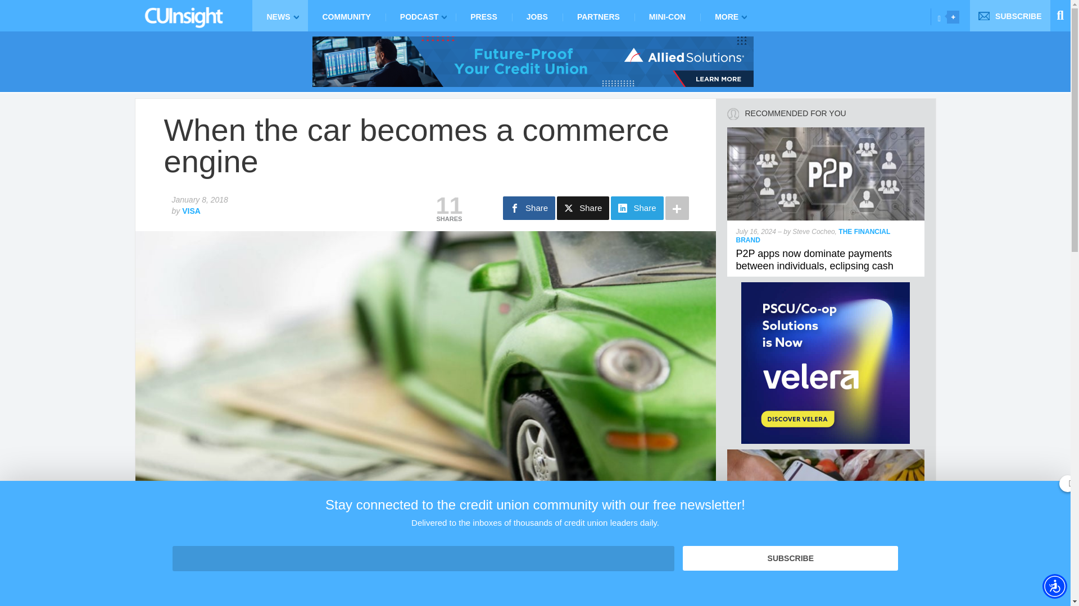  What do you see at coordinates (1010, 16) in the screenshot?
I see `SUBSCRIBE` at bounding box center [1010, 16].